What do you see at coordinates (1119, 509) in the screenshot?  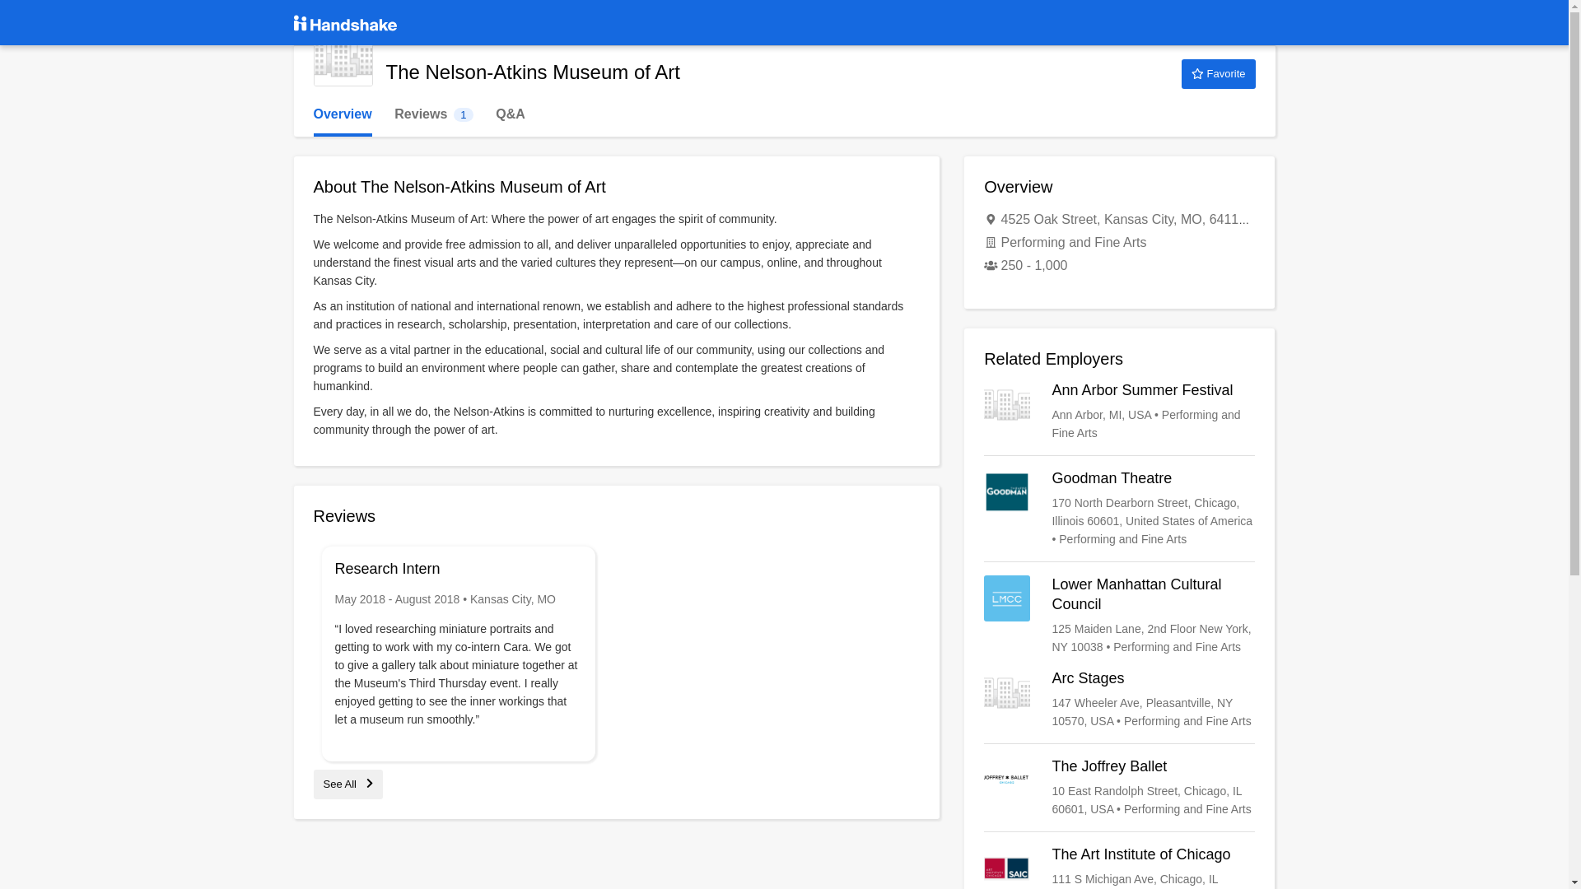 I see `Lower Manhattan Cultural Council` at bounding box center [1119, 509].